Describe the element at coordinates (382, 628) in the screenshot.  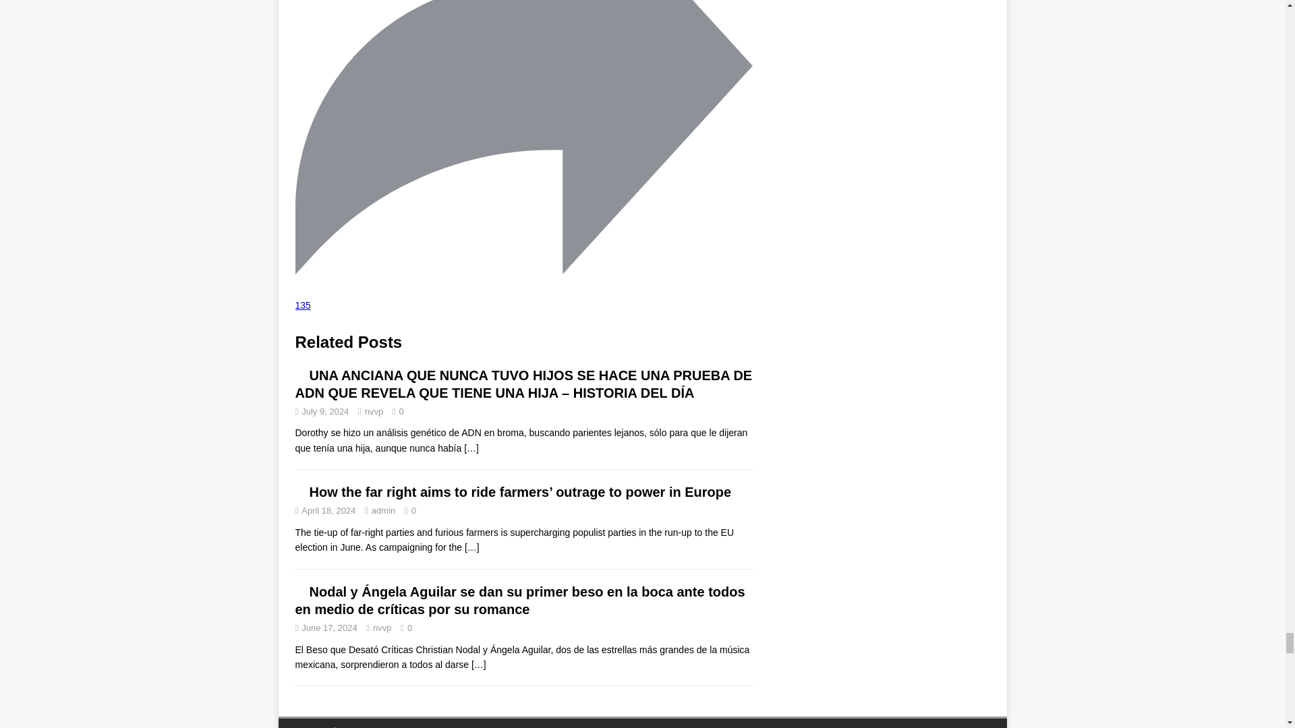
I see `nvvp` at that location.